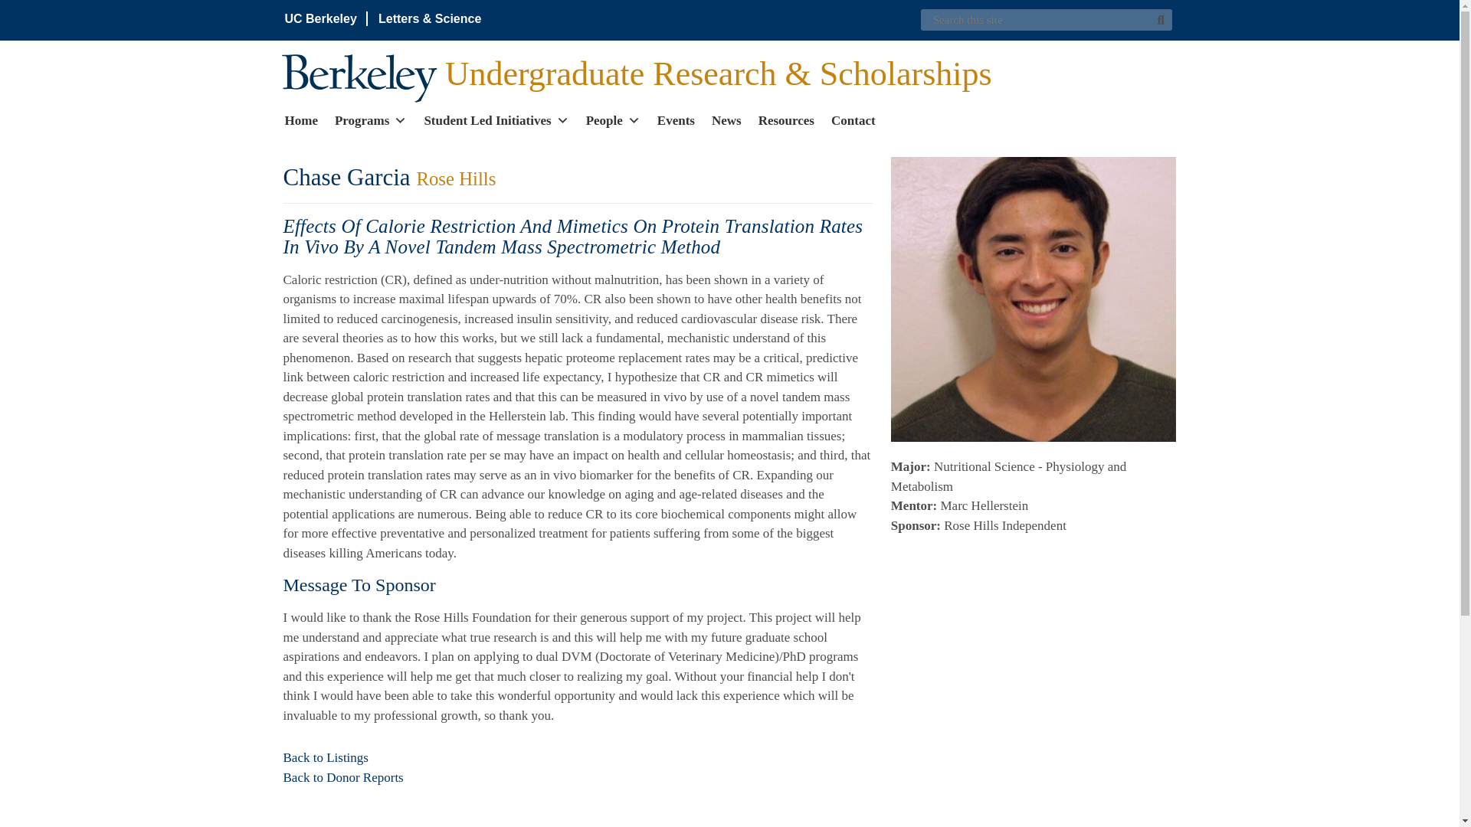 The image size is (1471, 827). Describe the element at coordinates (301, 119) in the screenshot. I see `Home` at that location.